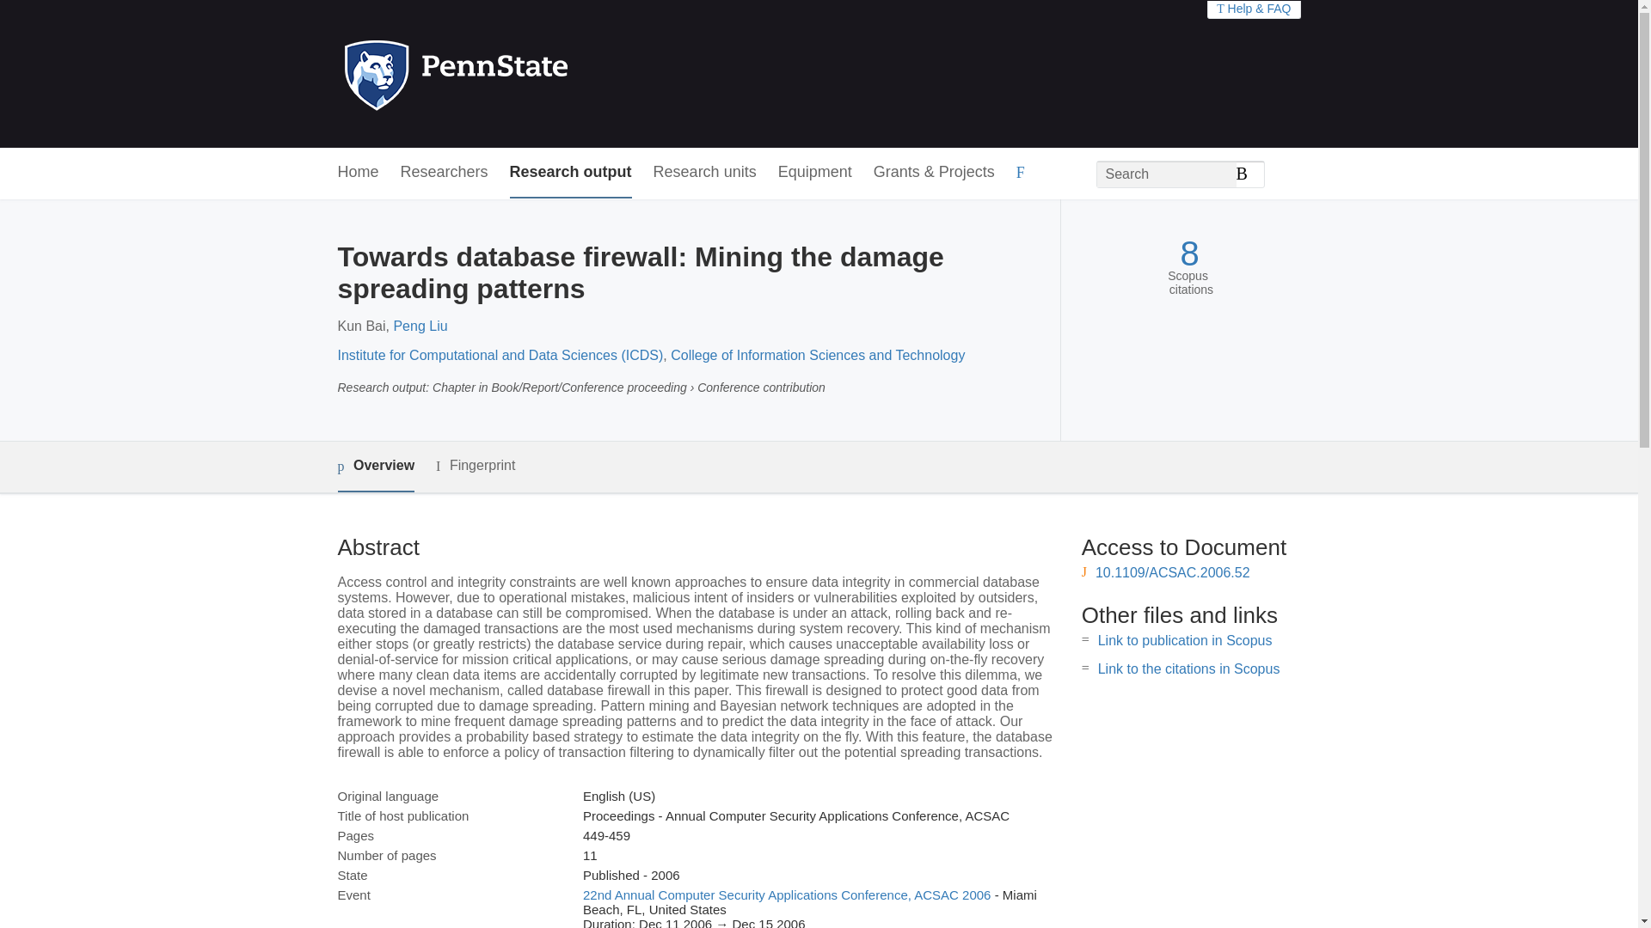 The width and height of the screenshot is (1651, 928). Describe the element at coordinates (475, 466) in the screenshot. I see `Fingerprint` at that location.